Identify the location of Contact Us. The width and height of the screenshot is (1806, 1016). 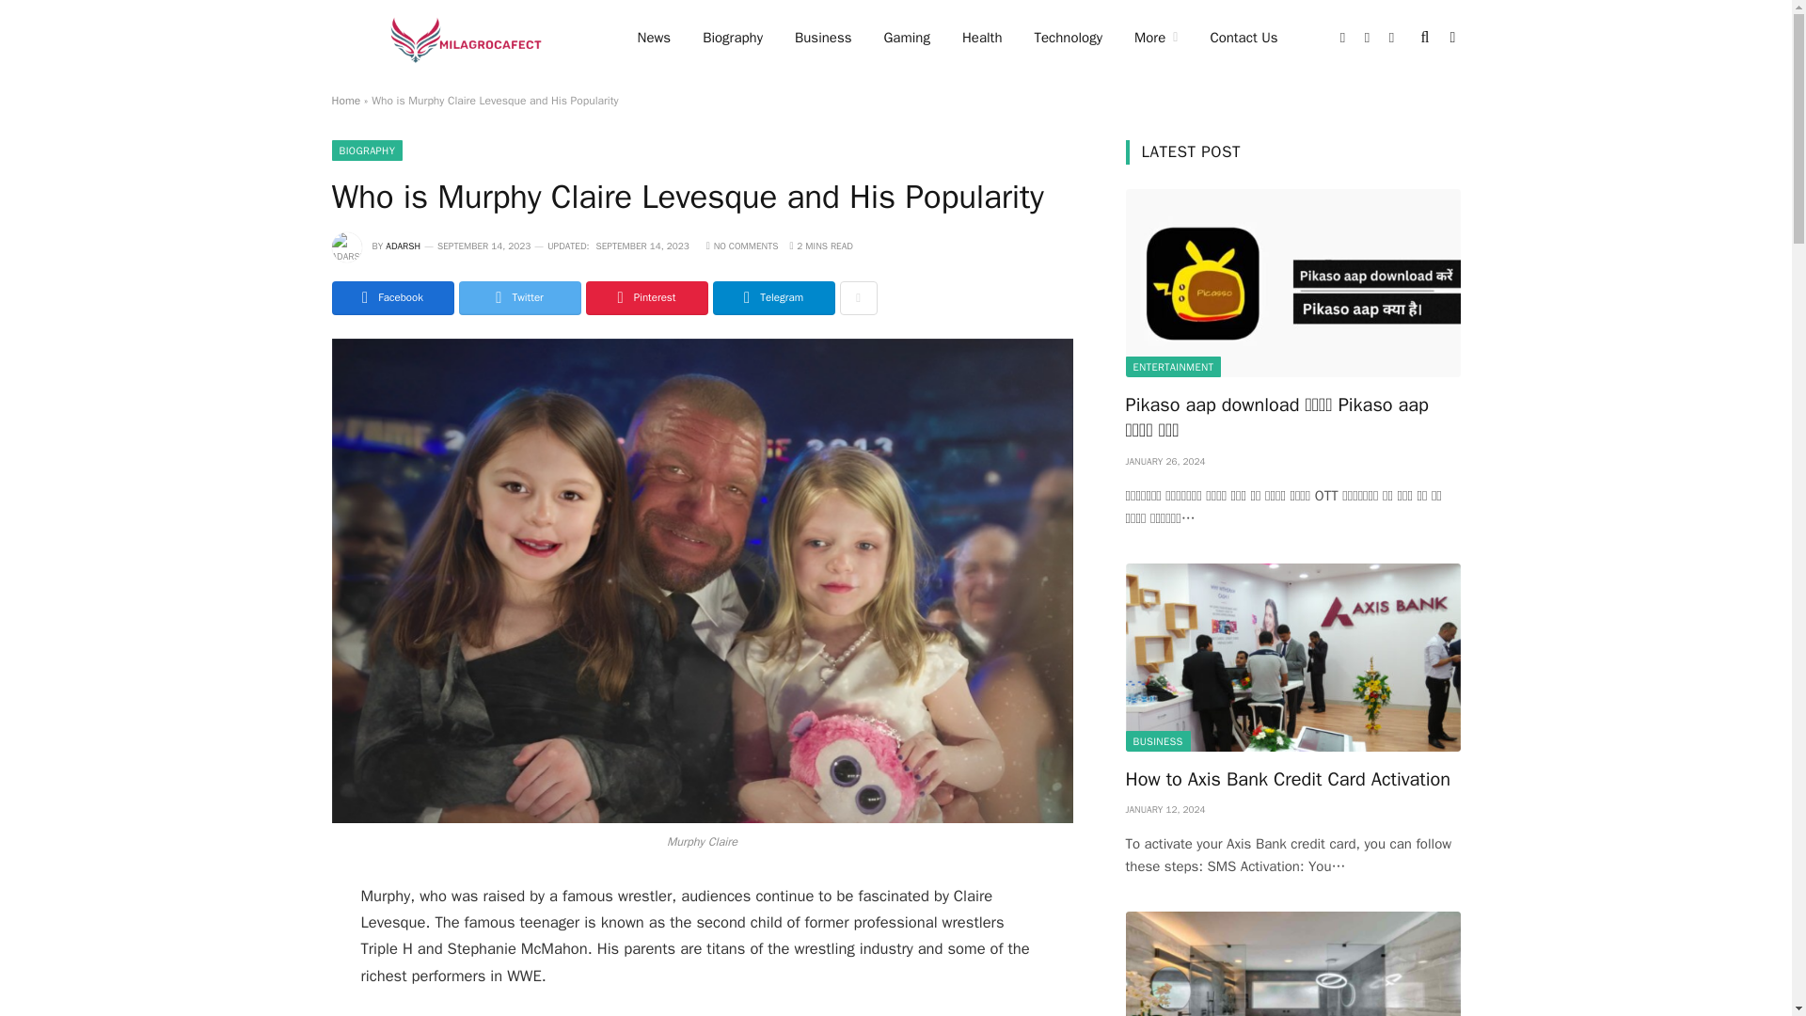
(1244, 38).